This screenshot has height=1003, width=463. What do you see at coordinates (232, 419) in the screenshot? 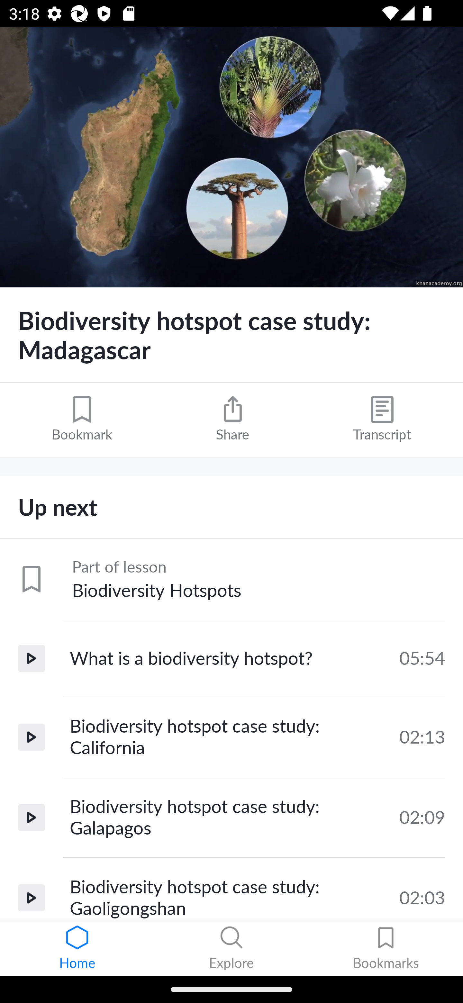
I see `Share` at bounding box center [232, 419].